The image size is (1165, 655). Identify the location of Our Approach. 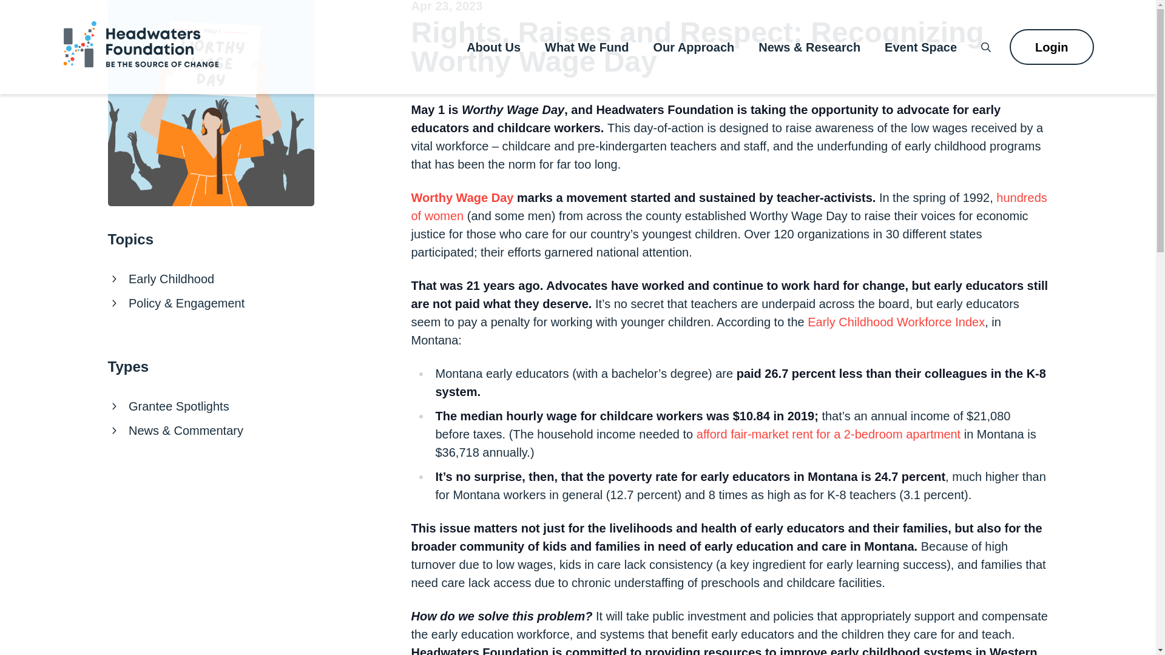
(694, 47).